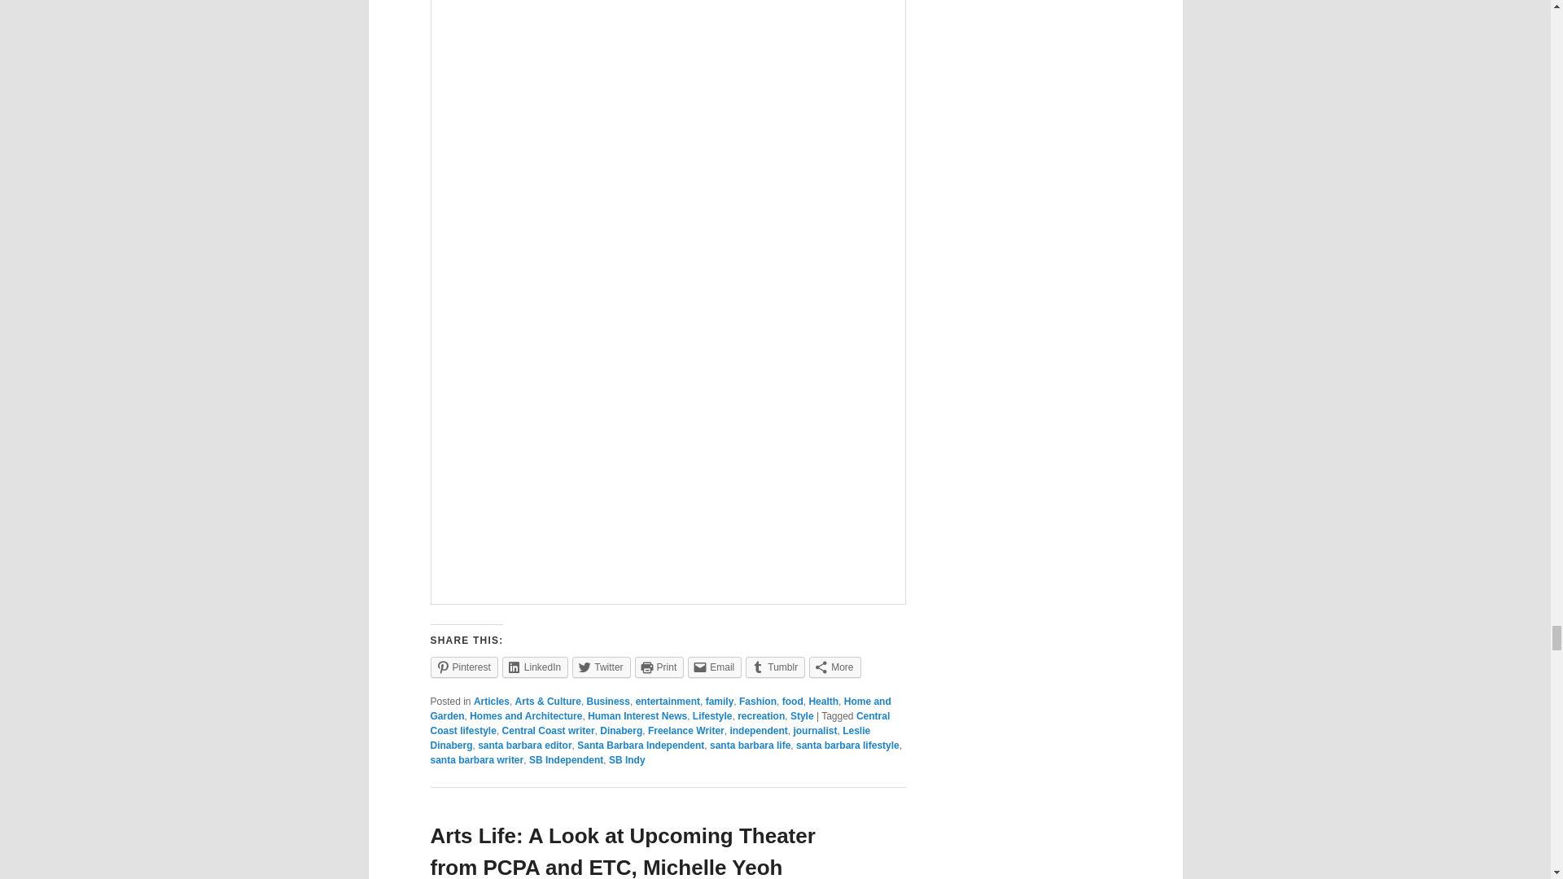  What do you see at coordinates (659, 667) in the screenshot?
I see `Click to print` at bounding box center [659, 667].